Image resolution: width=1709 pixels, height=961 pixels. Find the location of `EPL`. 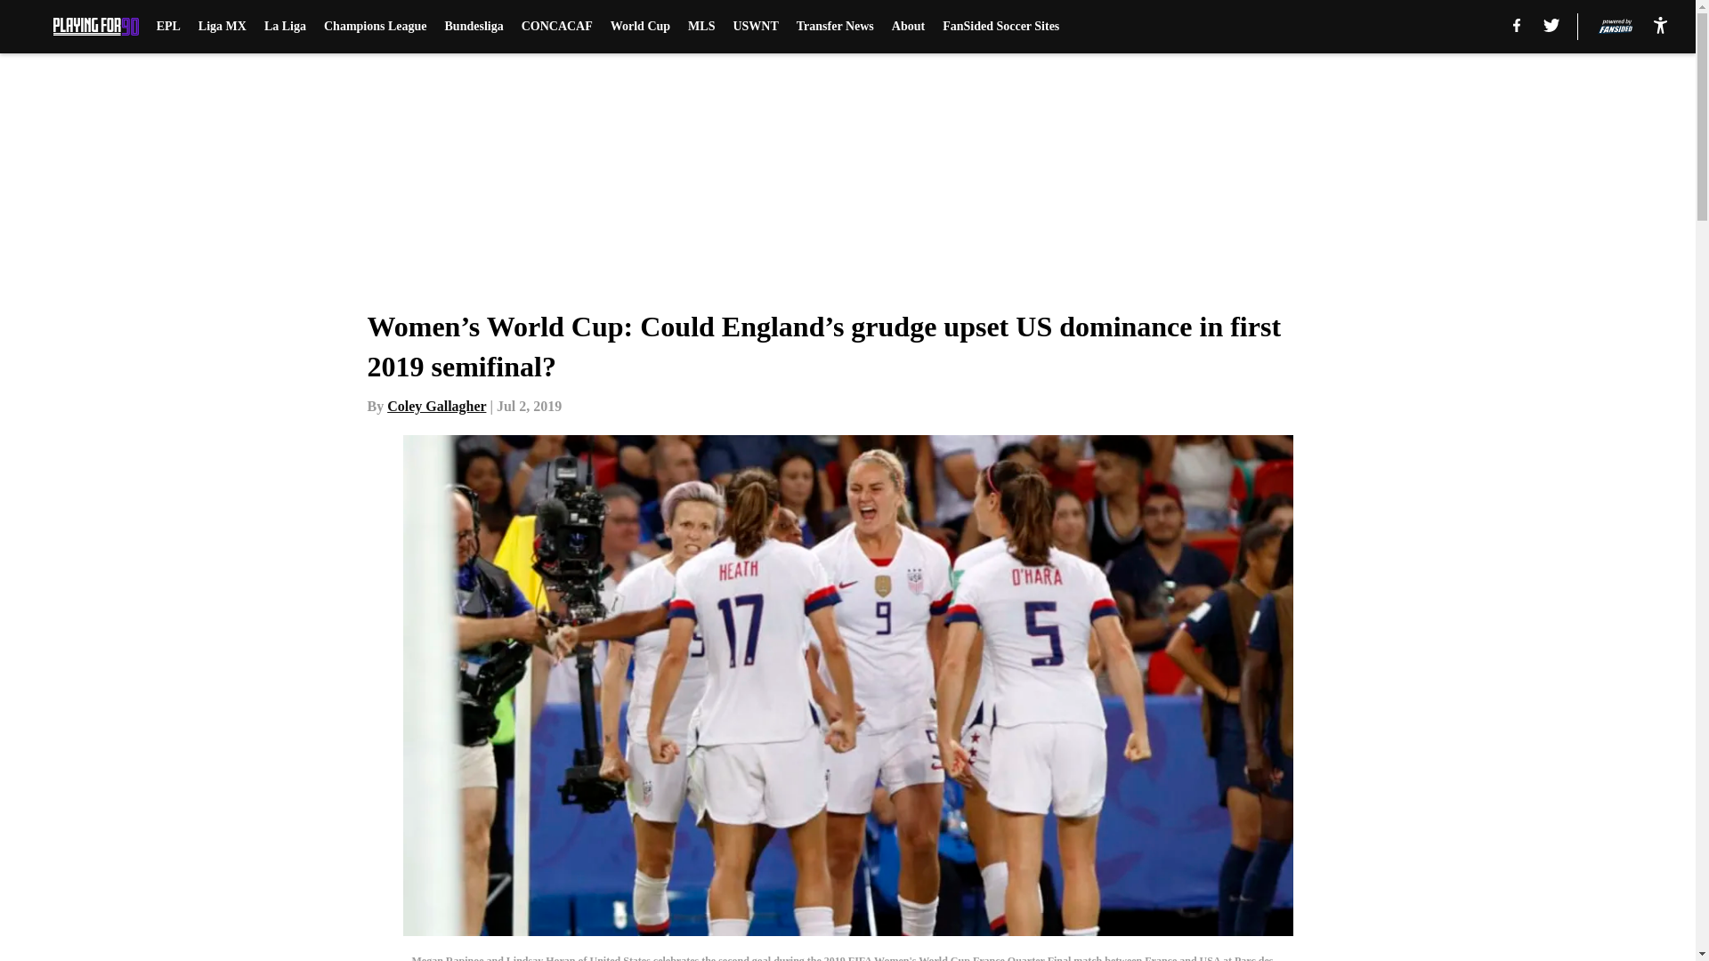

EPL is located at coordinates (169, 27).